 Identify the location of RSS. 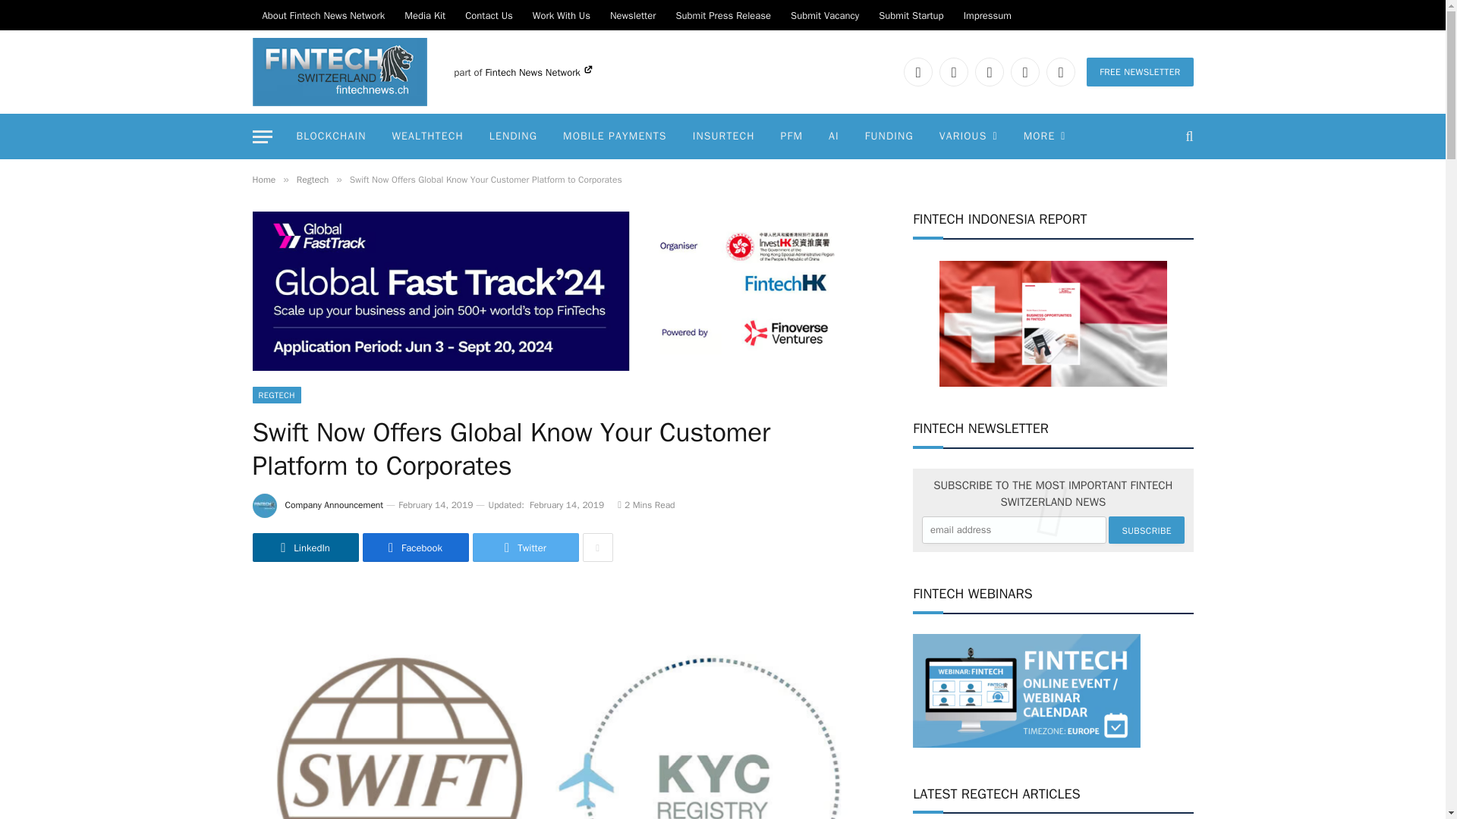
(1060, 71).